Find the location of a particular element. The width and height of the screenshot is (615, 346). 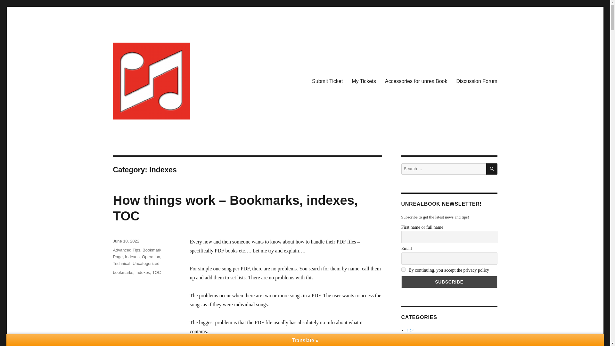

on is located at coordinates (403, 269).